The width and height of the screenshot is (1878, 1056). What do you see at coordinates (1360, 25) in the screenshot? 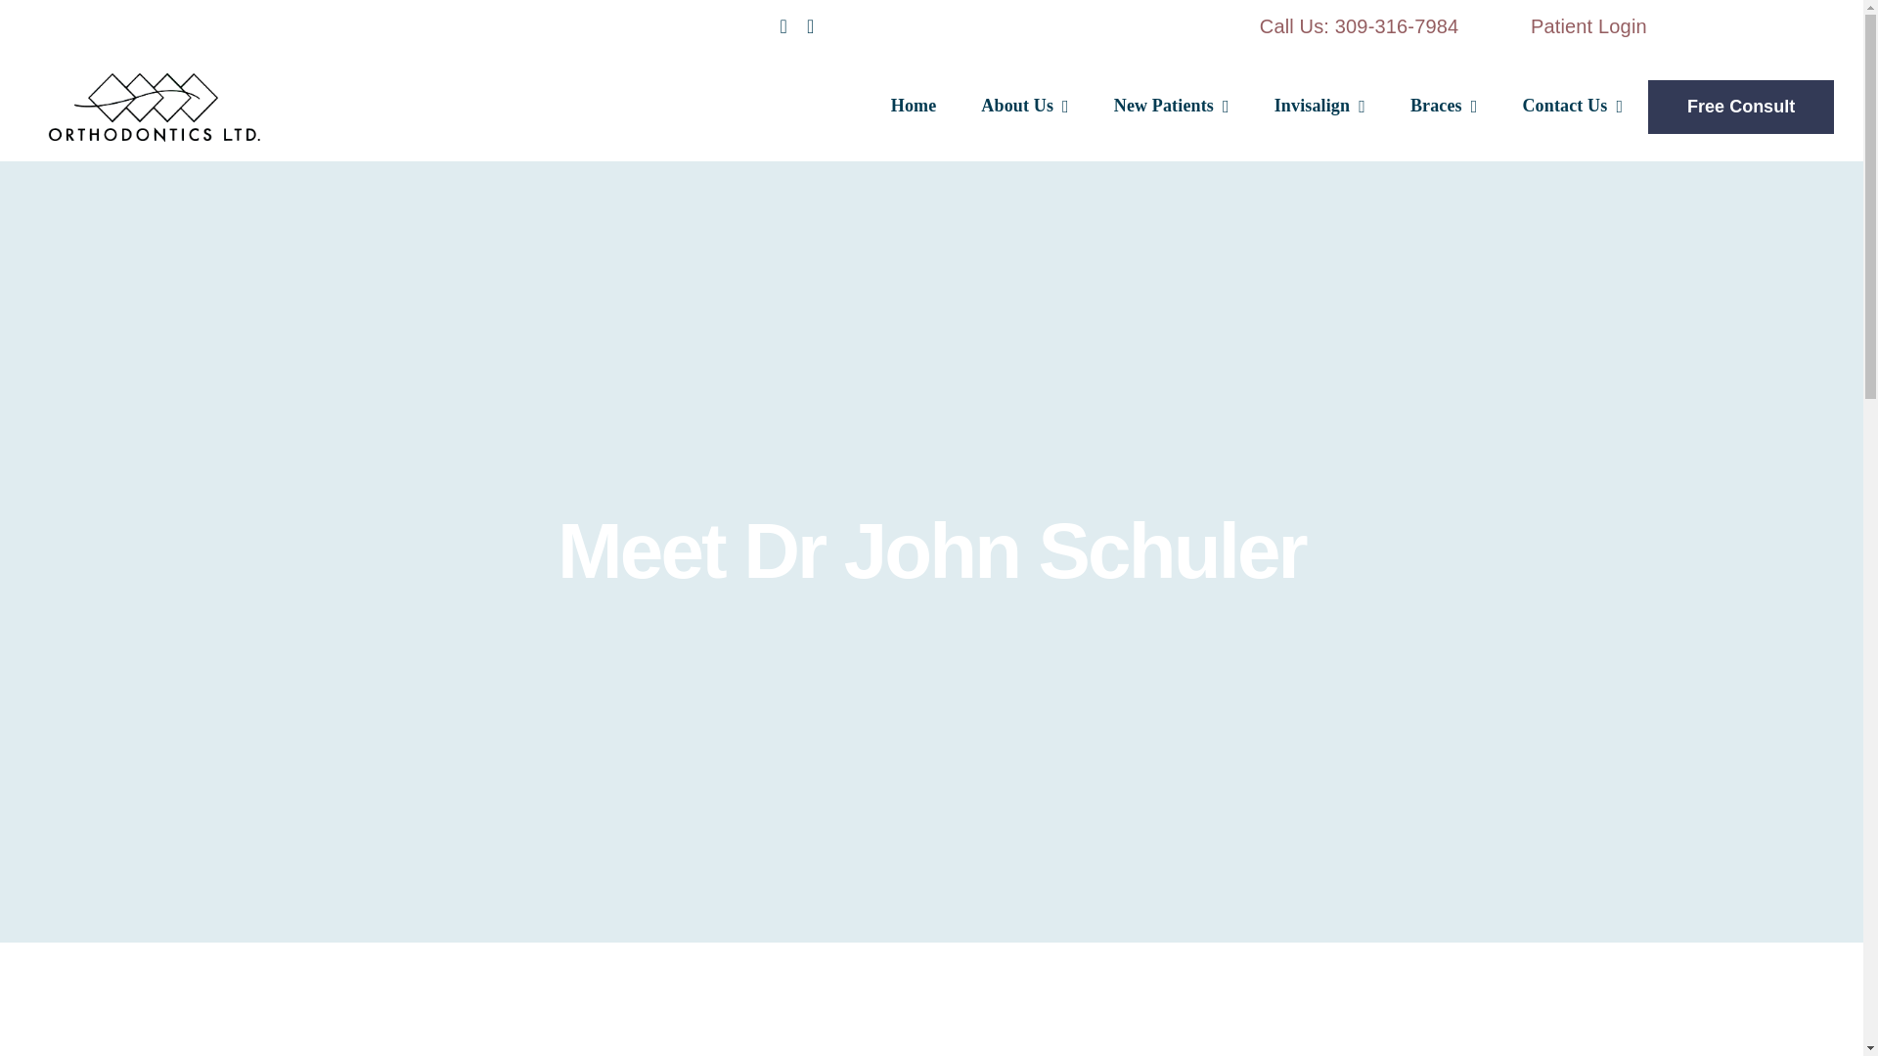
I see `Call Us: 309-316-7984` at bounding box center [1360, 25].